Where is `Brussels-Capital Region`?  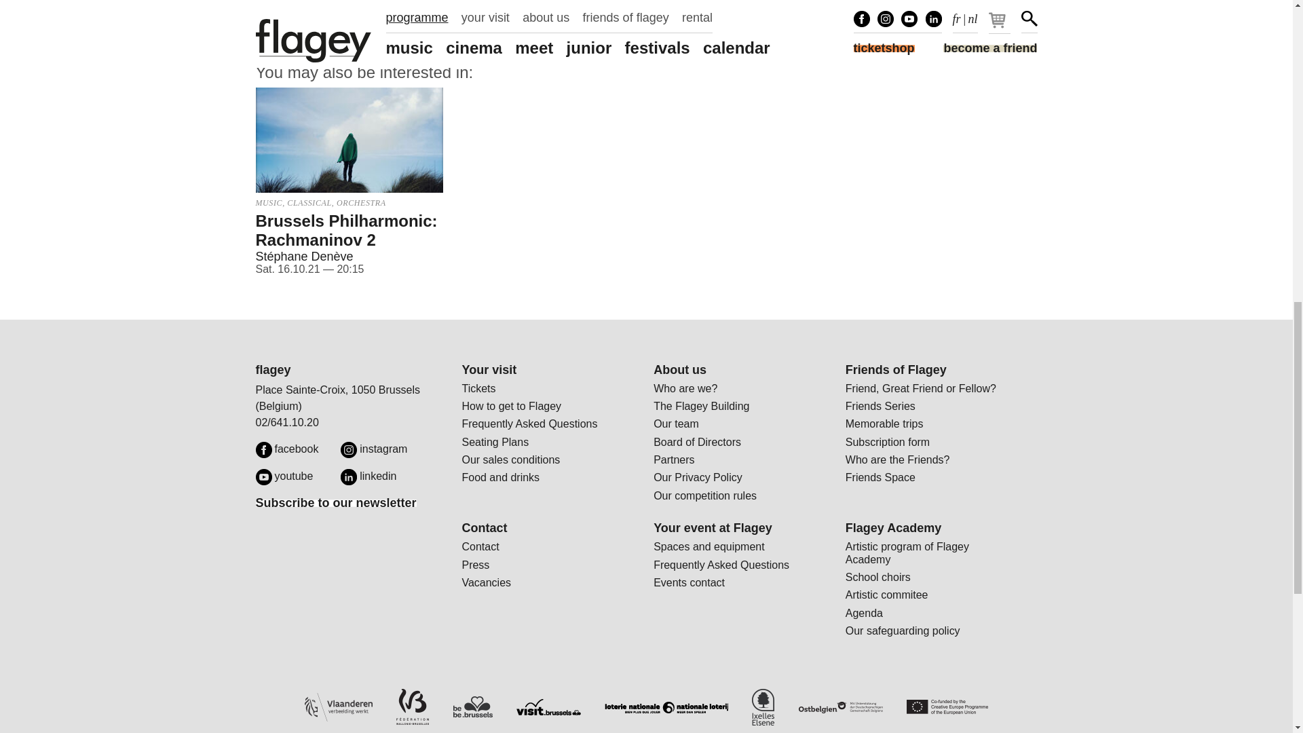
Brussels-Capital Region is located at coordinates (472, 707).